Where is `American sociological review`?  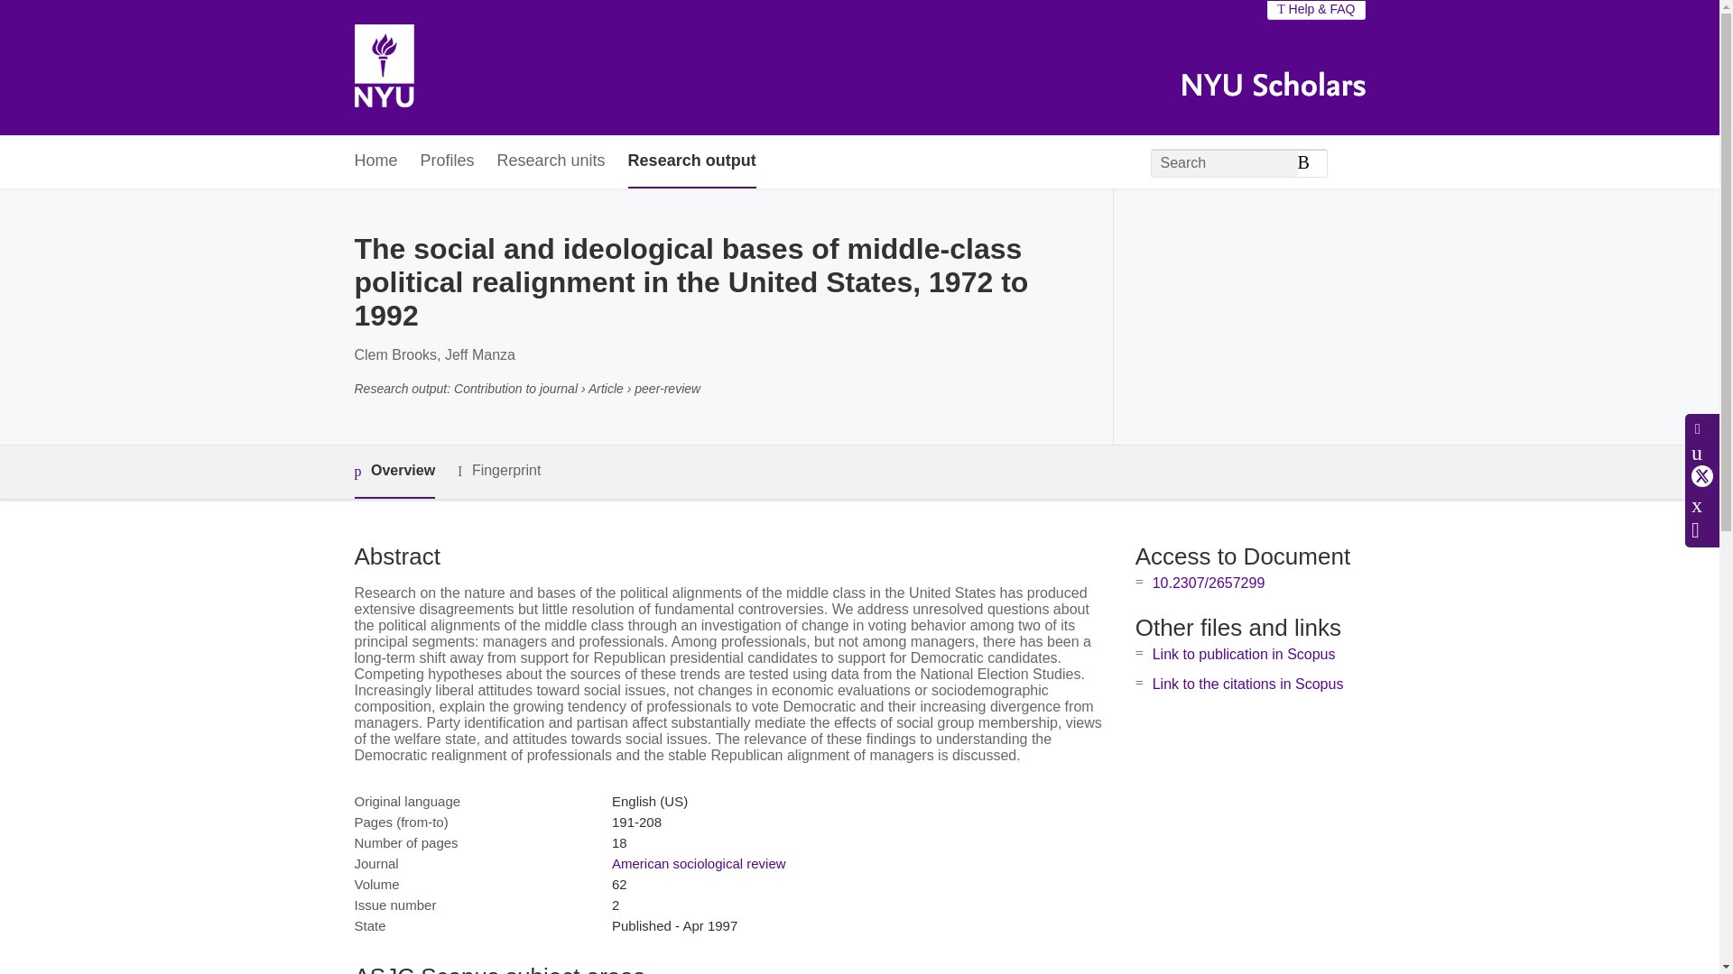
American sociological review is located at coordinates (699, 863).